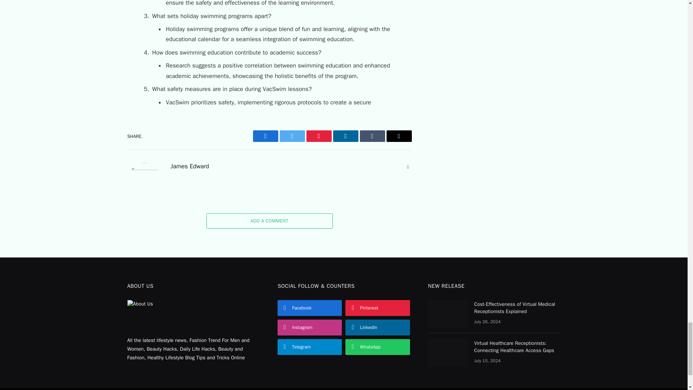 This screenshot has width=693, height=390. What do you see at coordinates (292, 136) in the screenshot?
I see `Twitter` at bounding box center [292, 136].